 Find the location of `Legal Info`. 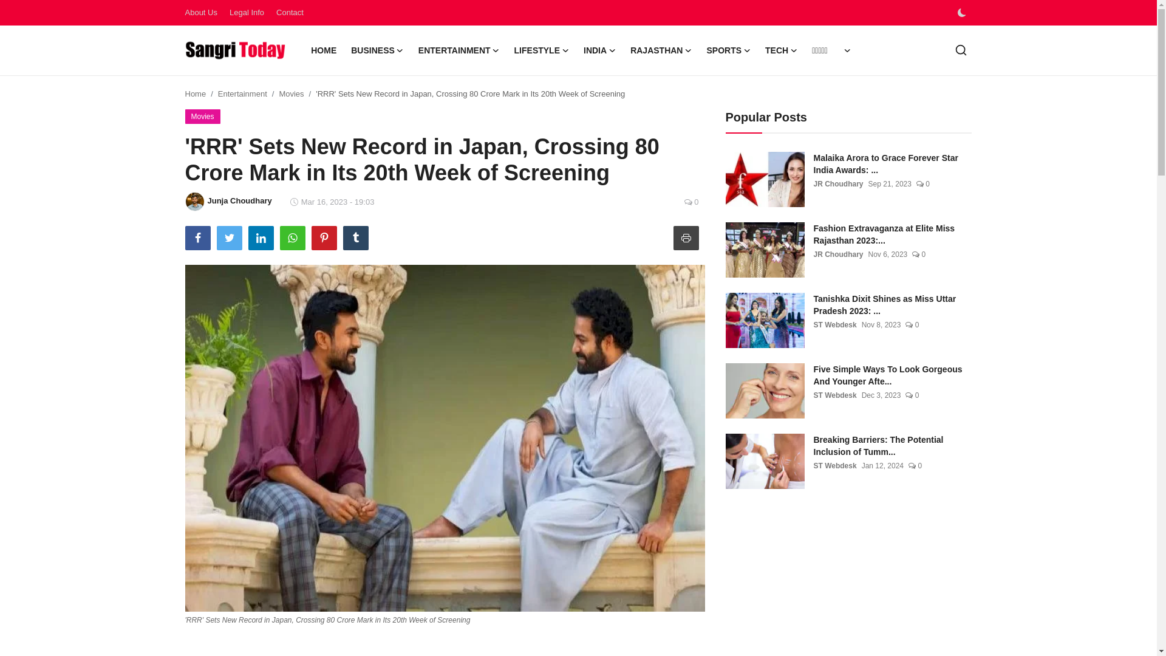

Legal Info is located at coordinates (247, 12).